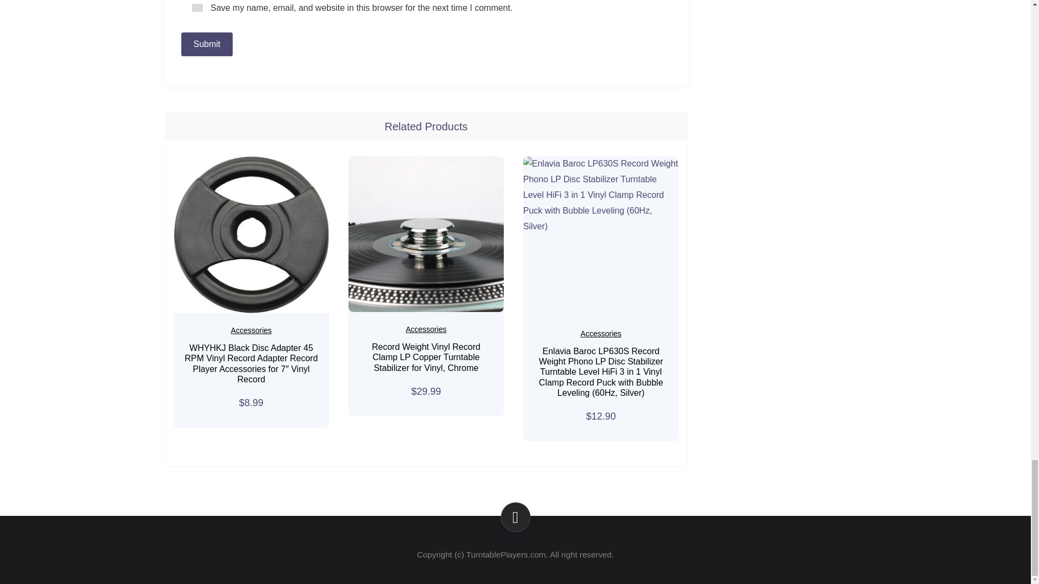 Image resolution: width=1039 pixels, height=584 pixels. What do you see at coordinates (251, 330) in the screenshot?
I see `Accessories` at bounding box center [251, 330].